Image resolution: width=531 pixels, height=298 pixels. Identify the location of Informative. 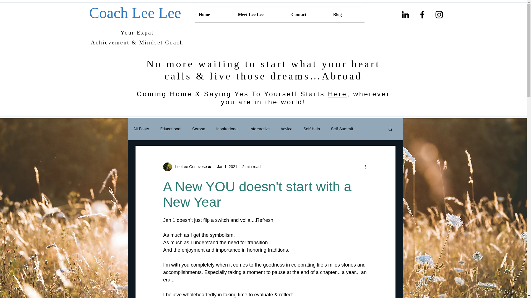
(259, 129).